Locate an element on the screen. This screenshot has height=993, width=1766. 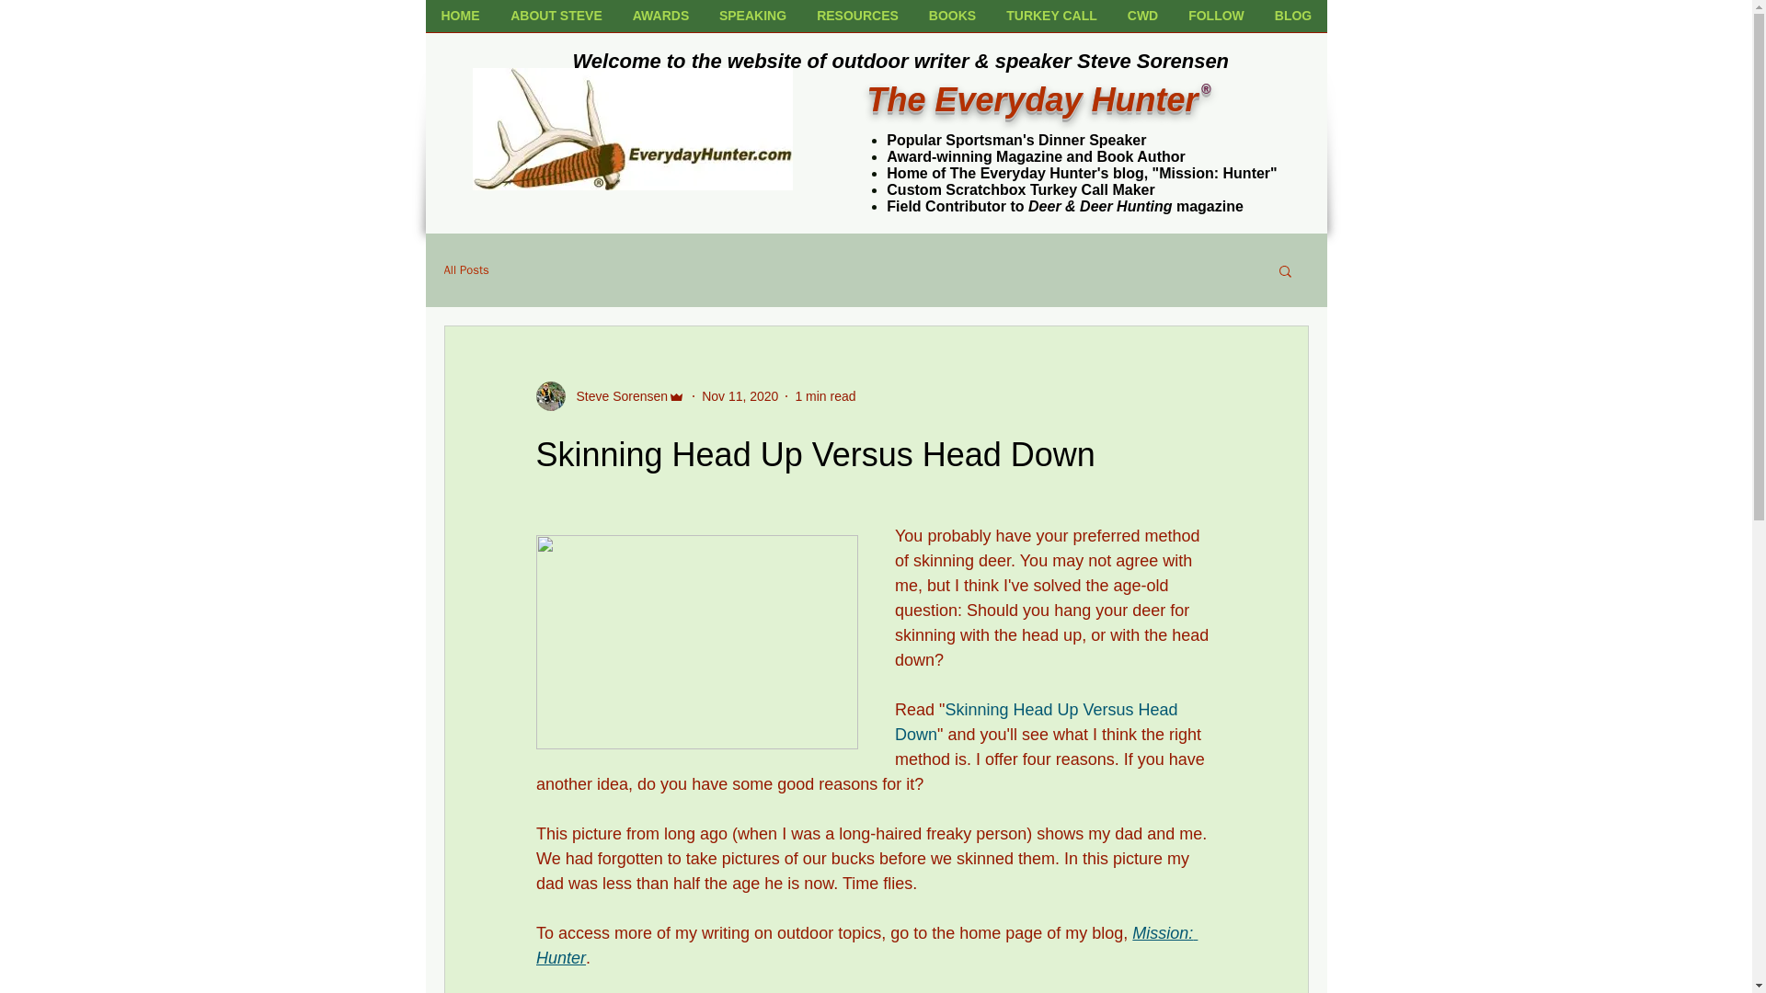
AWARDS is located at coordinates (661, 22).